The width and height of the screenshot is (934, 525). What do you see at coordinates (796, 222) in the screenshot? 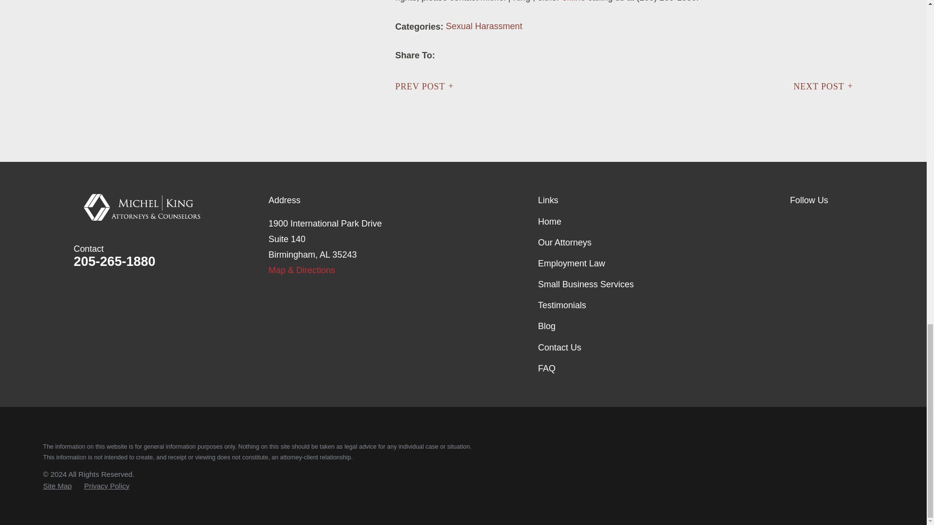
I see `Google Business Profile` at bounding box center [796, 222].